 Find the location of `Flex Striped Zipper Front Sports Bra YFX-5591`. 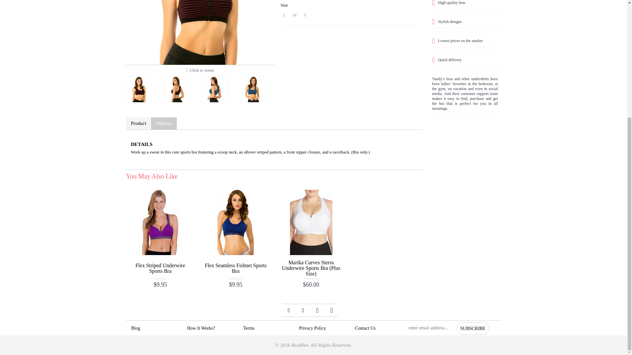

Flex Striped Zipper Front Sports Bra YFX-5591 is located at coordinates (141, 88).